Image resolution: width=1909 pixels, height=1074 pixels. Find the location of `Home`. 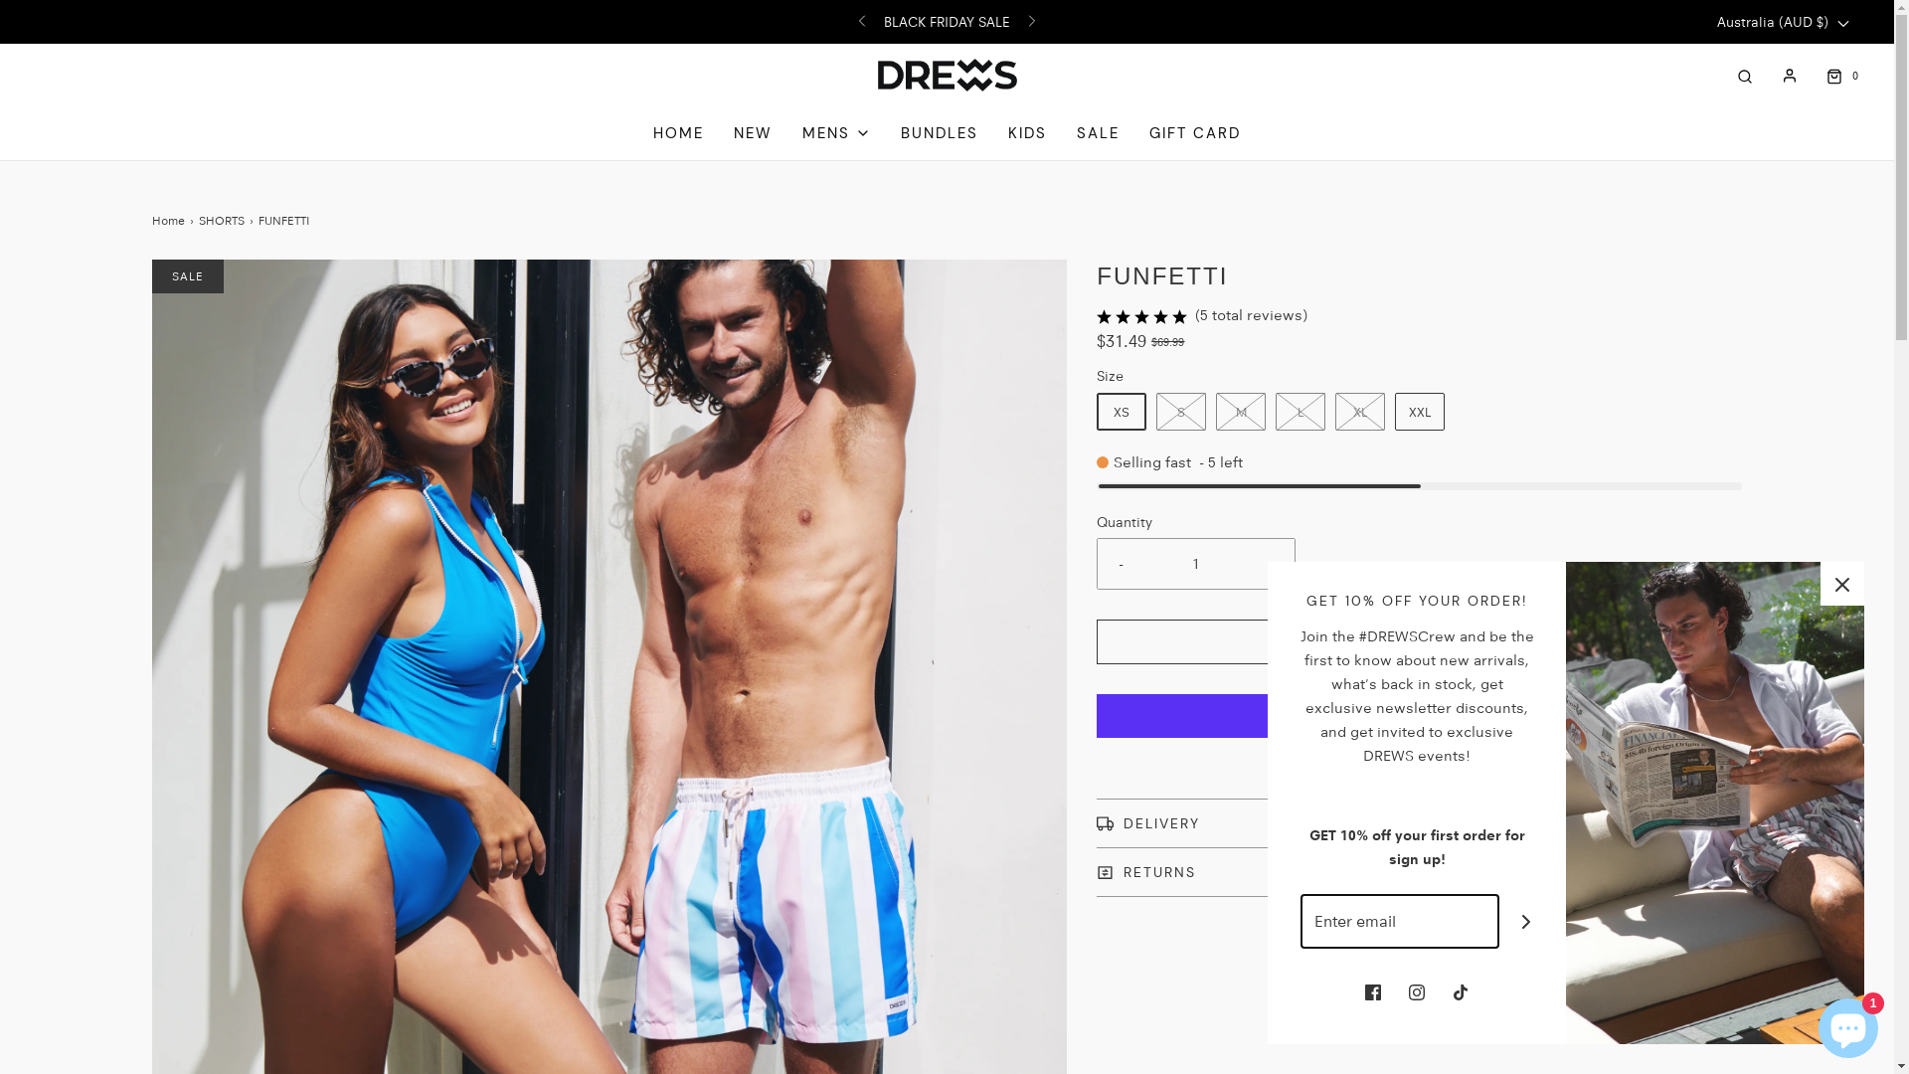

Home is located at coordinates (170, 221).